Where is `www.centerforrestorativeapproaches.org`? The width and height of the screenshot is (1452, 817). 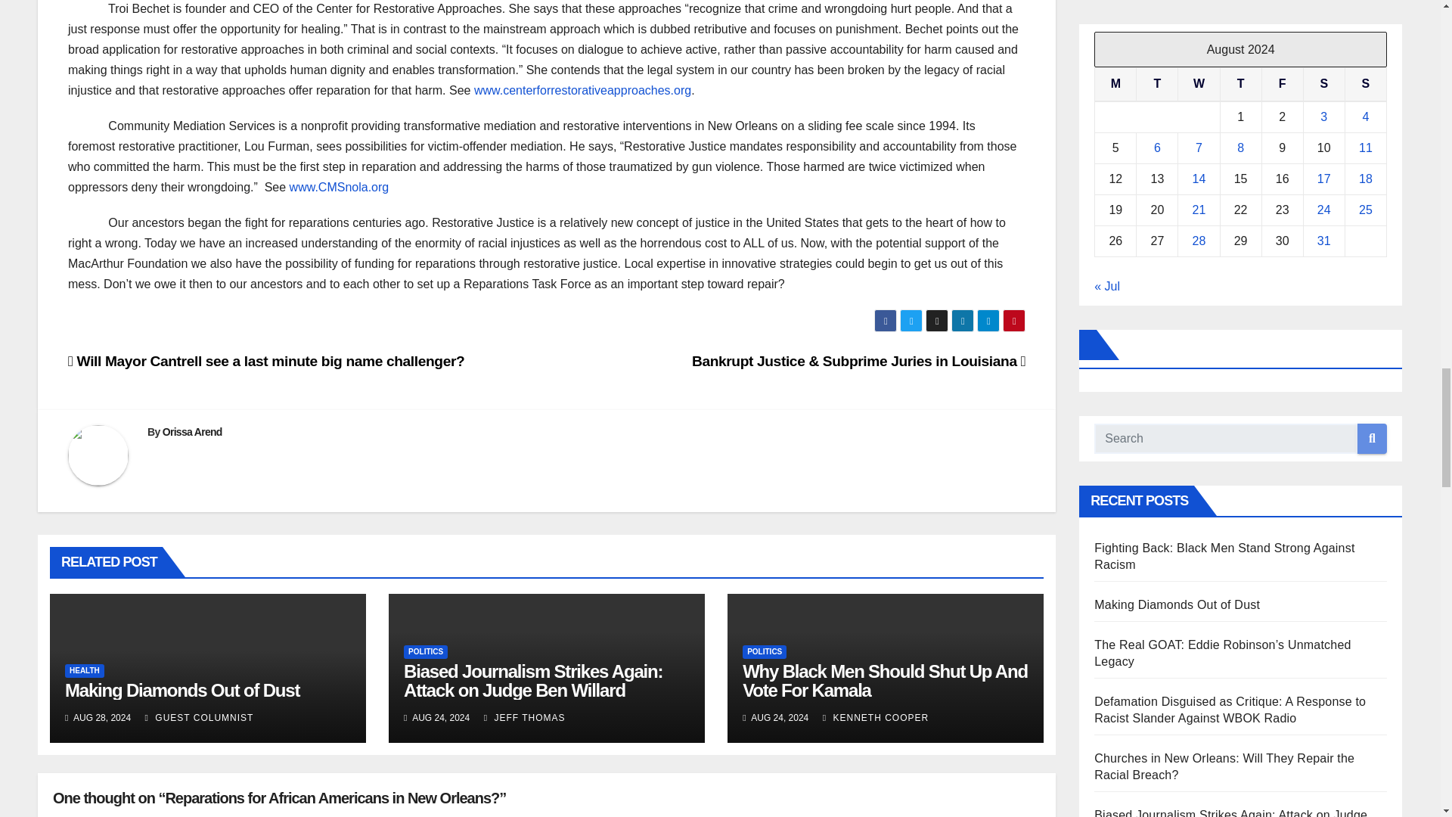 www.centerforrestorativeapproaches.org is located at coordinates (582, 91).